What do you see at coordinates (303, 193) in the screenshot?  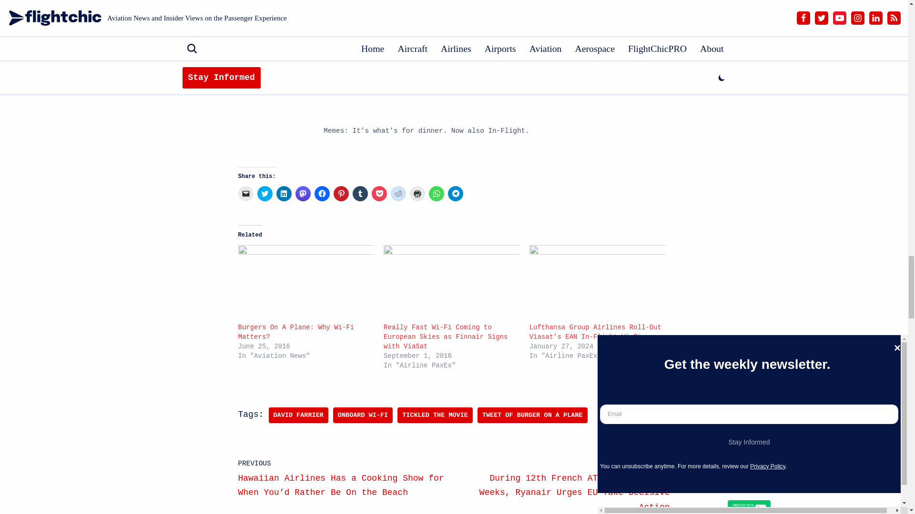 I see `Click to share on Mastodon` at bounding box center [303, 193].